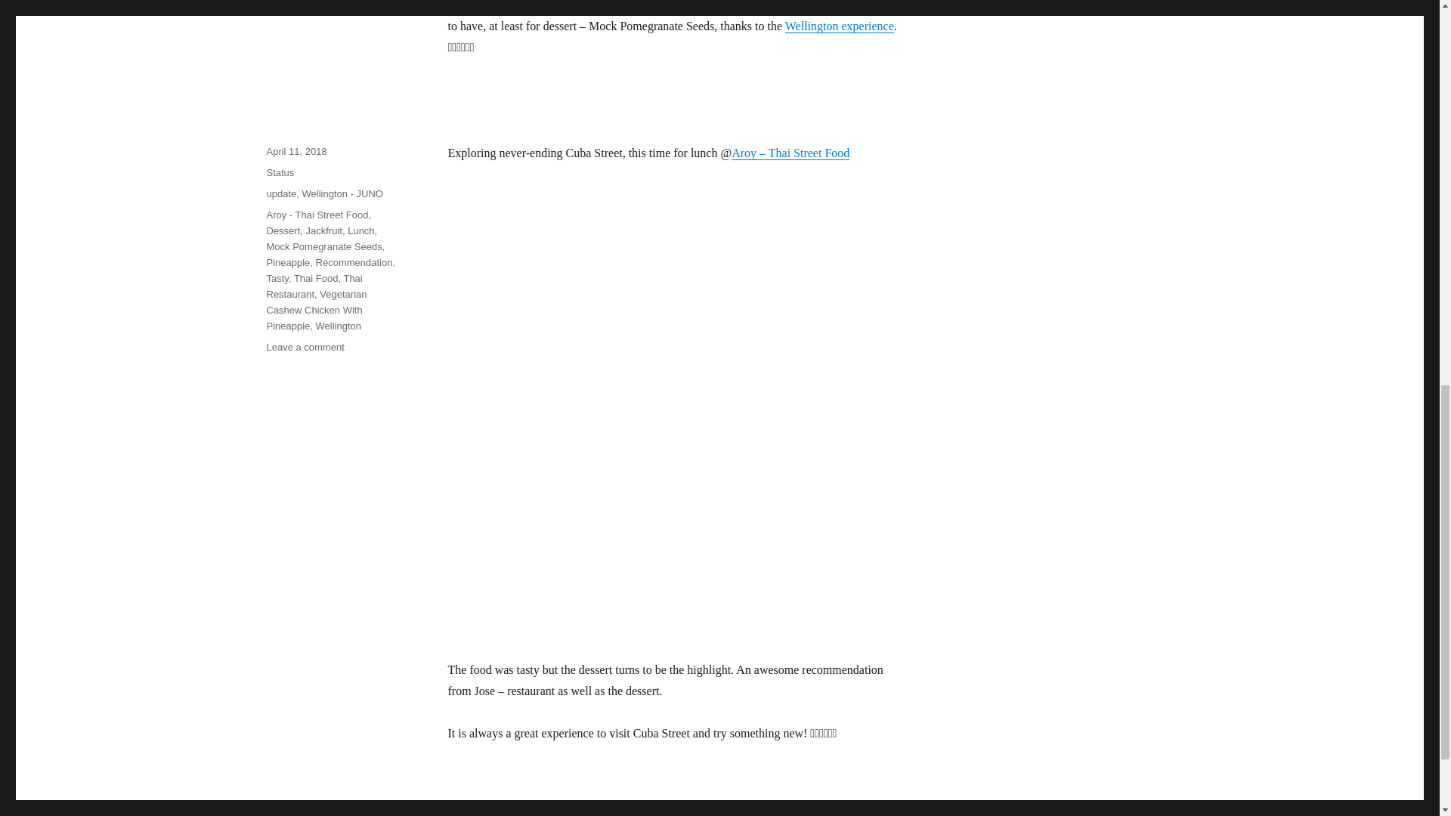 The image size is (1451, 816). I want to click on Jackfruit, so click(324, 231).